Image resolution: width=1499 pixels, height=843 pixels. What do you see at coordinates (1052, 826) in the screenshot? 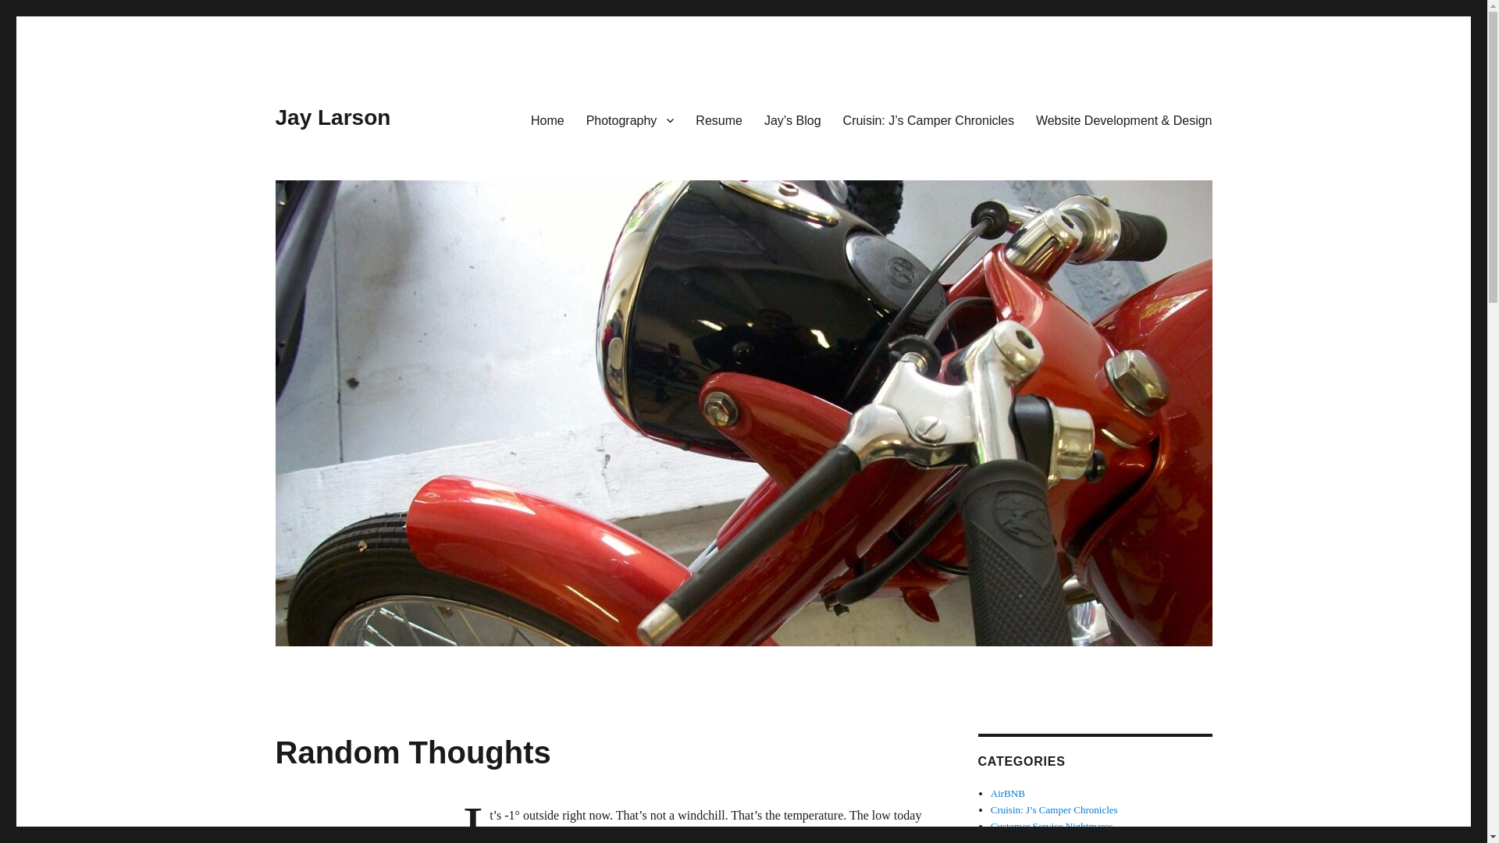
I see `Customer Service Nightmares` at bounding box center [1052, 826].